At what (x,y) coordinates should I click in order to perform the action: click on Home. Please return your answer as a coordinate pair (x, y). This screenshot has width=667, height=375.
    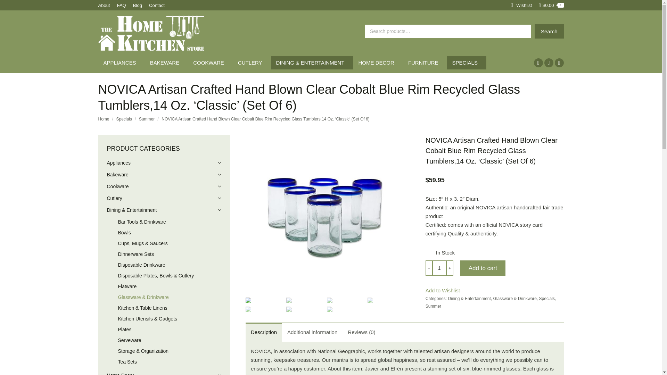
    Looking at the image, I should click on (104, 119).